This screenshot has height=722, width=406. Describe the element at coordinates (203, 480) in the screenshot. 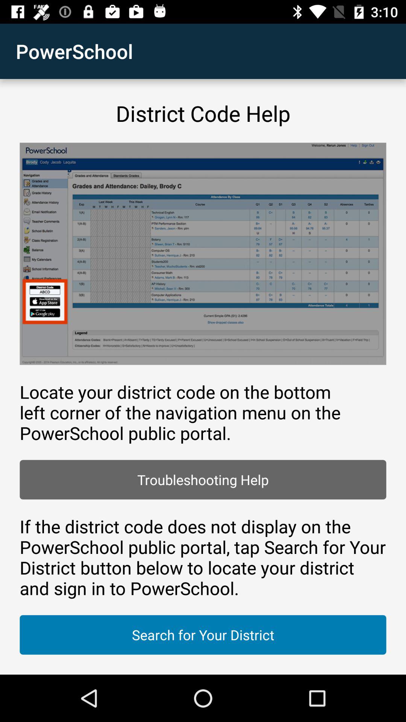

I see `select item below locate your district` at that location.